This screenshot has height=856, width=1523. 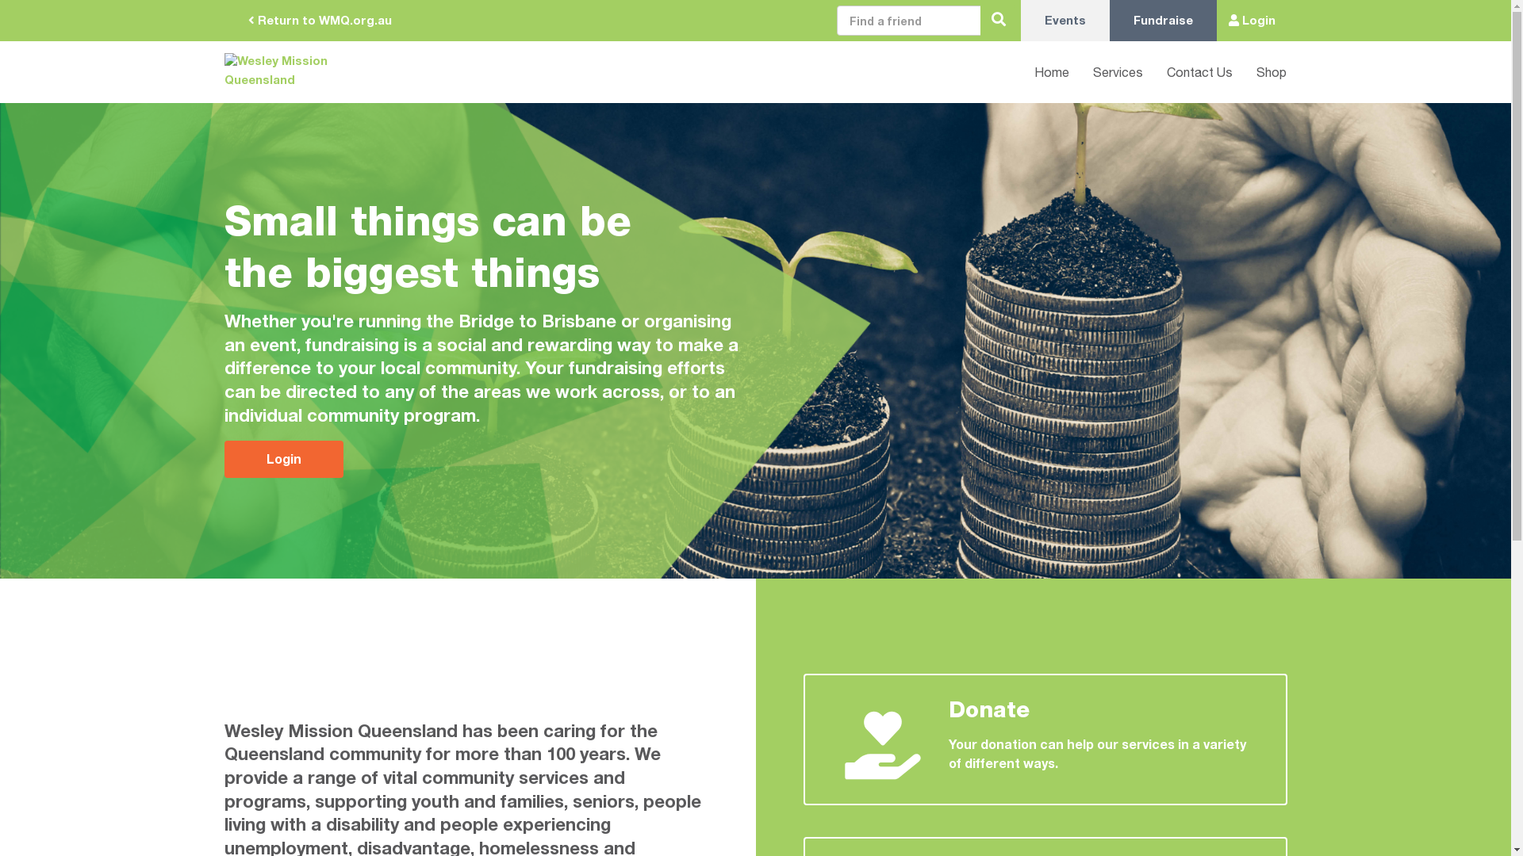 I want to click on Login, so click(x=283, y=460).